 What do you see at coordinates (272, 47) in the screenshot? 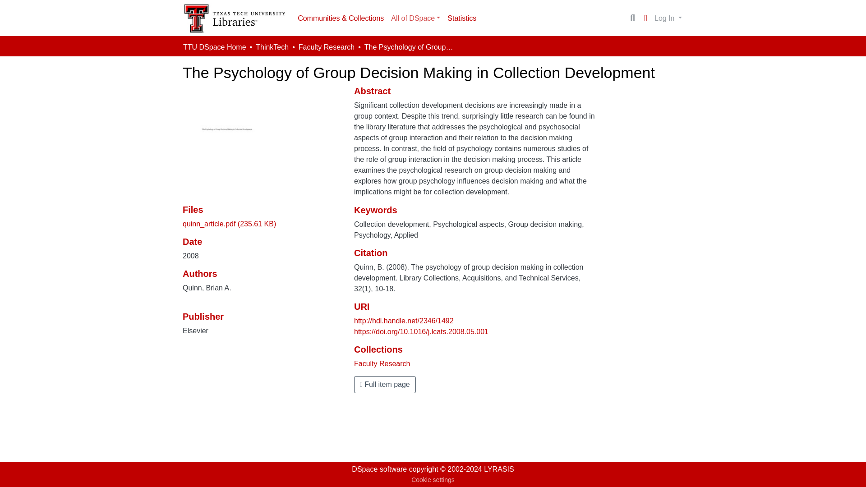
I see `ThinkTech` at bounding box center [272, 47].